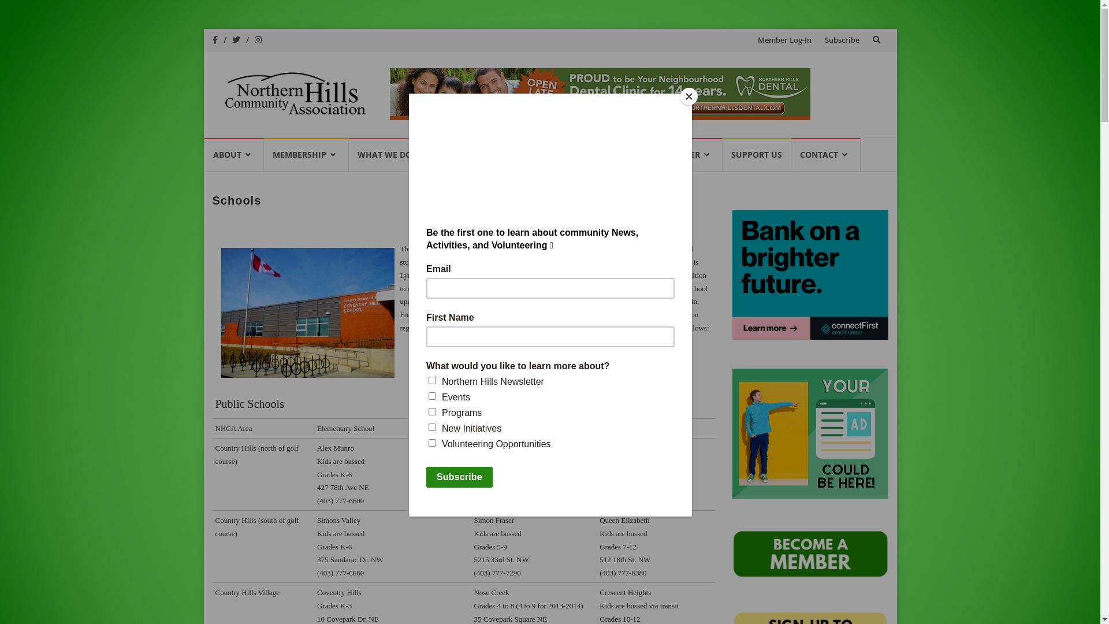  Describe the element at coordinates (757, 154) in the screenshot. I see `SUPPORT US` at that location.